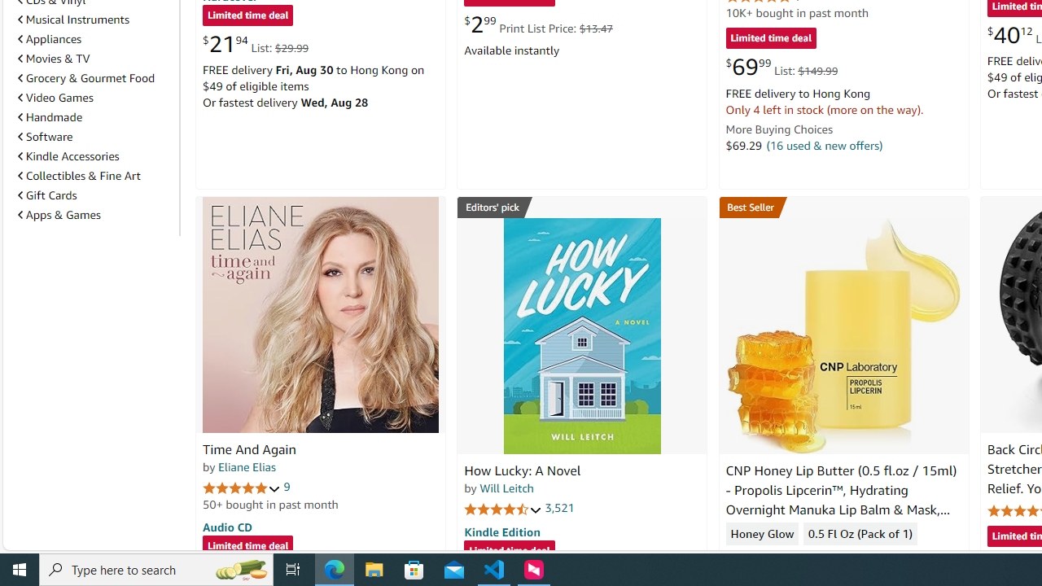  What do you see at coordinates (843, 207) in the screenshot?
I see `Best Seller in Lip Butters` at bounding box center [843, 207].